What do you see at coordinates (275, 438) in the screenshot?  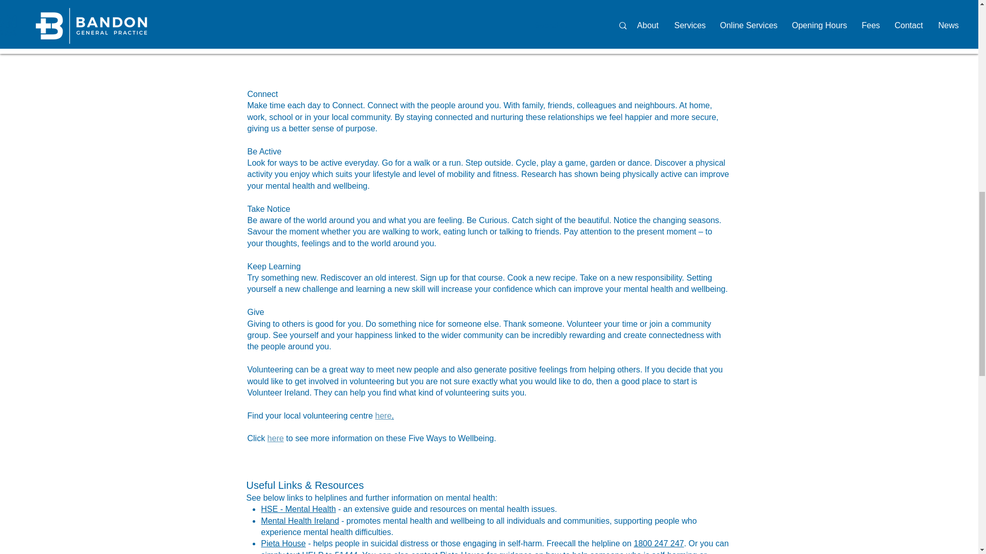 I see `here` at bounding box center [275, 438].